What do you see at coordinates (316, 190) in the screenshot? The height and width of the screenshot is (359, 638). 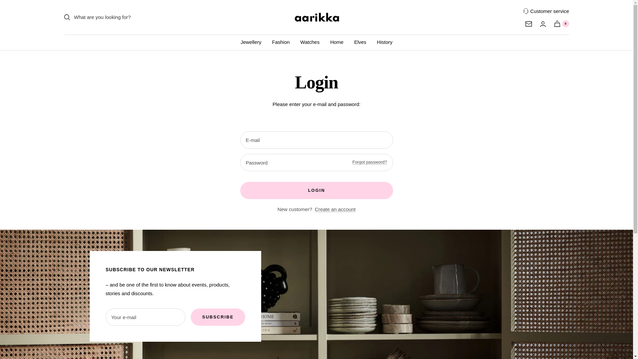 I see `LOGIN` at bounding box center [316, 190].